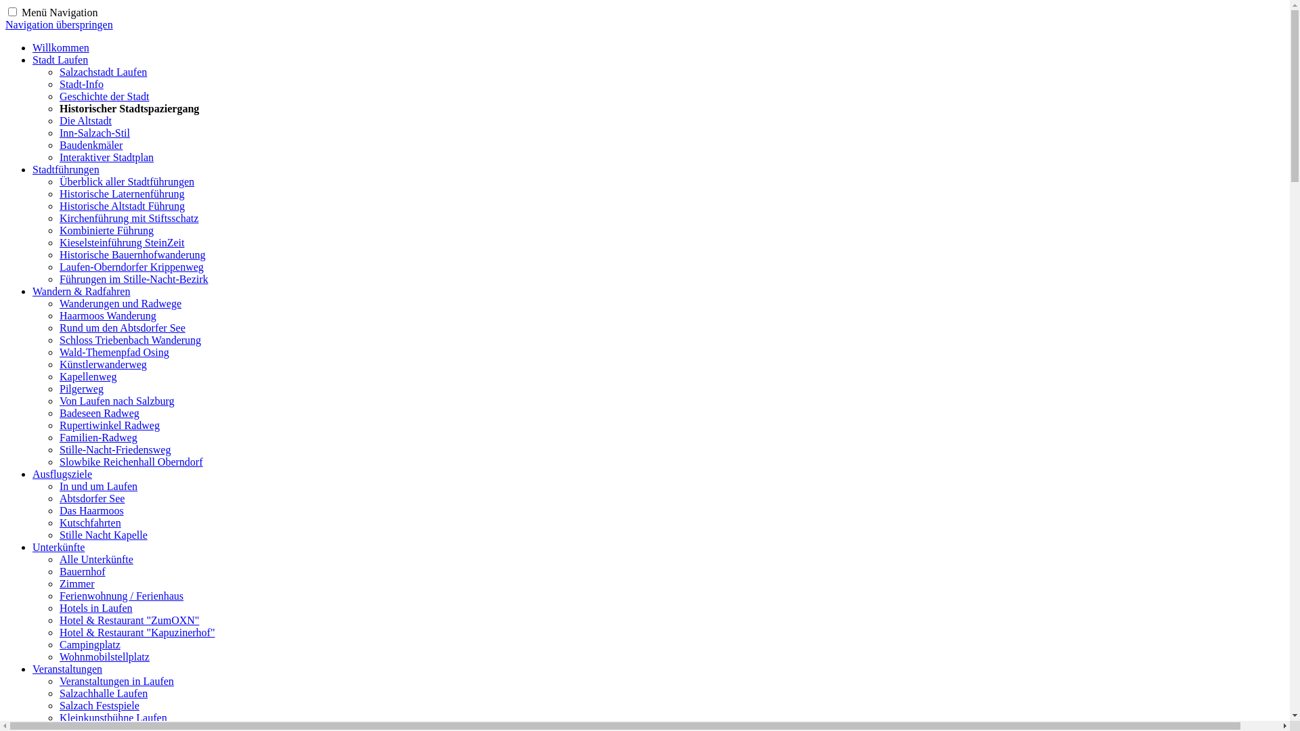  I want to click on Stille-Nacht-Friedensweg, so click(115, 449).